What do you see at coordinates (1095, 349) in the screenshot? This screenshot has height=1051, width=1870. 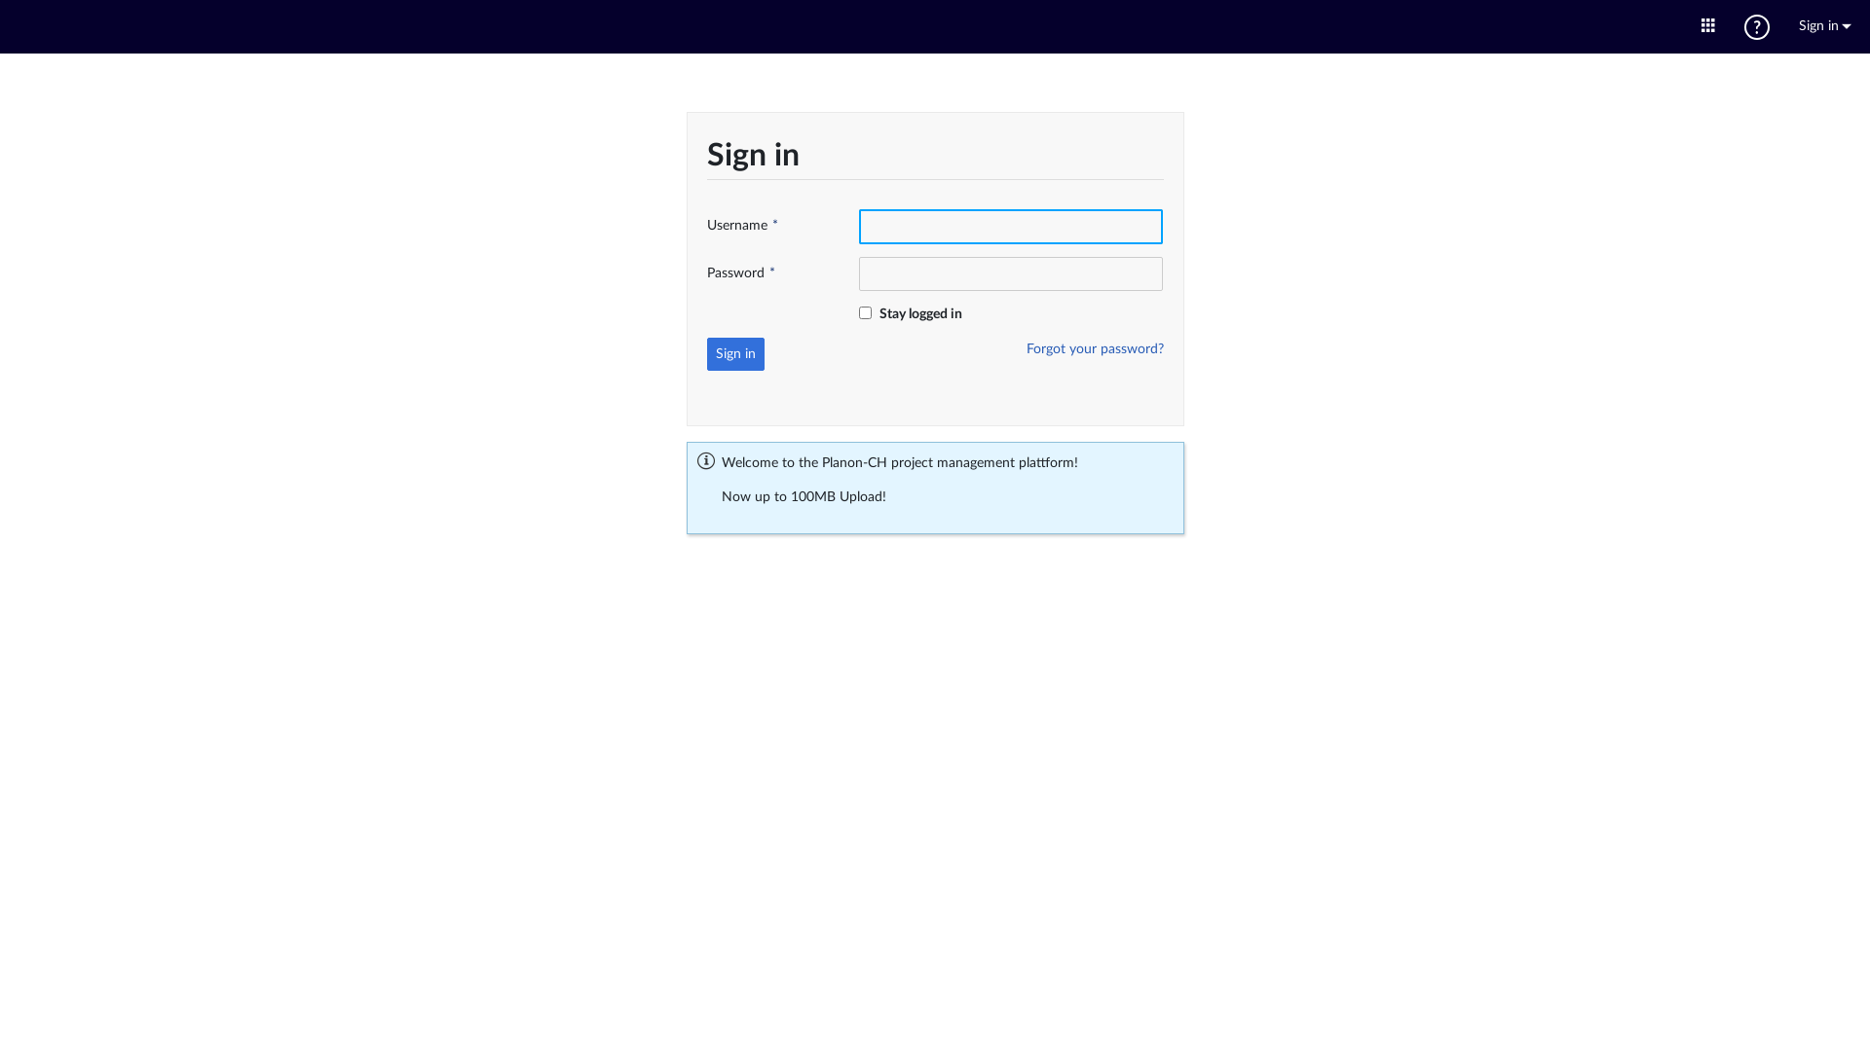 I see `Forgot your password?` at bounding box center [1095, 349].